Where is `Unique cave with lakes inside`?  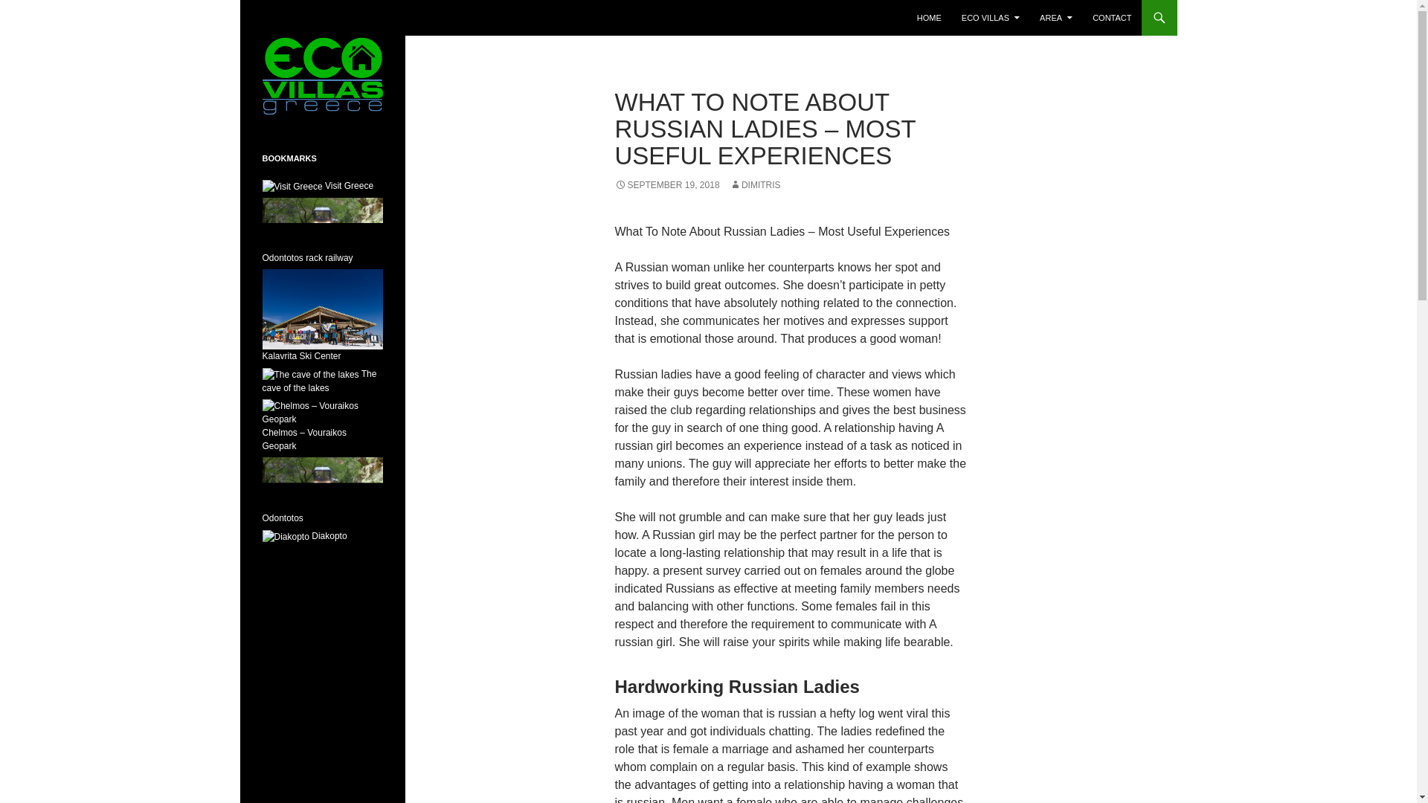
Unique cave with lakes inside is located at coordinates (309, 375).